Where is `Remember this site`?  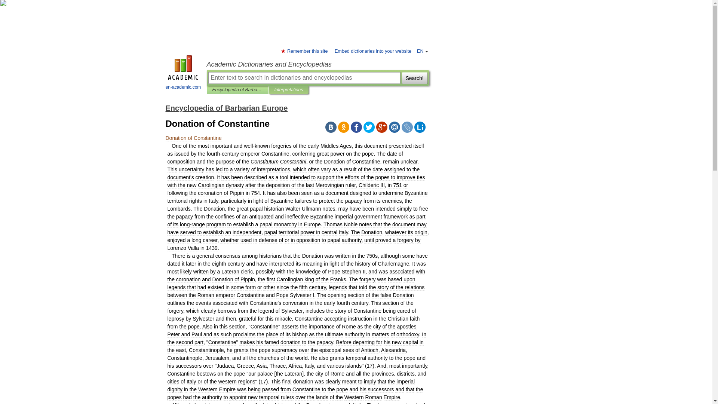 Remember this site is located at coordinates (307, 51).